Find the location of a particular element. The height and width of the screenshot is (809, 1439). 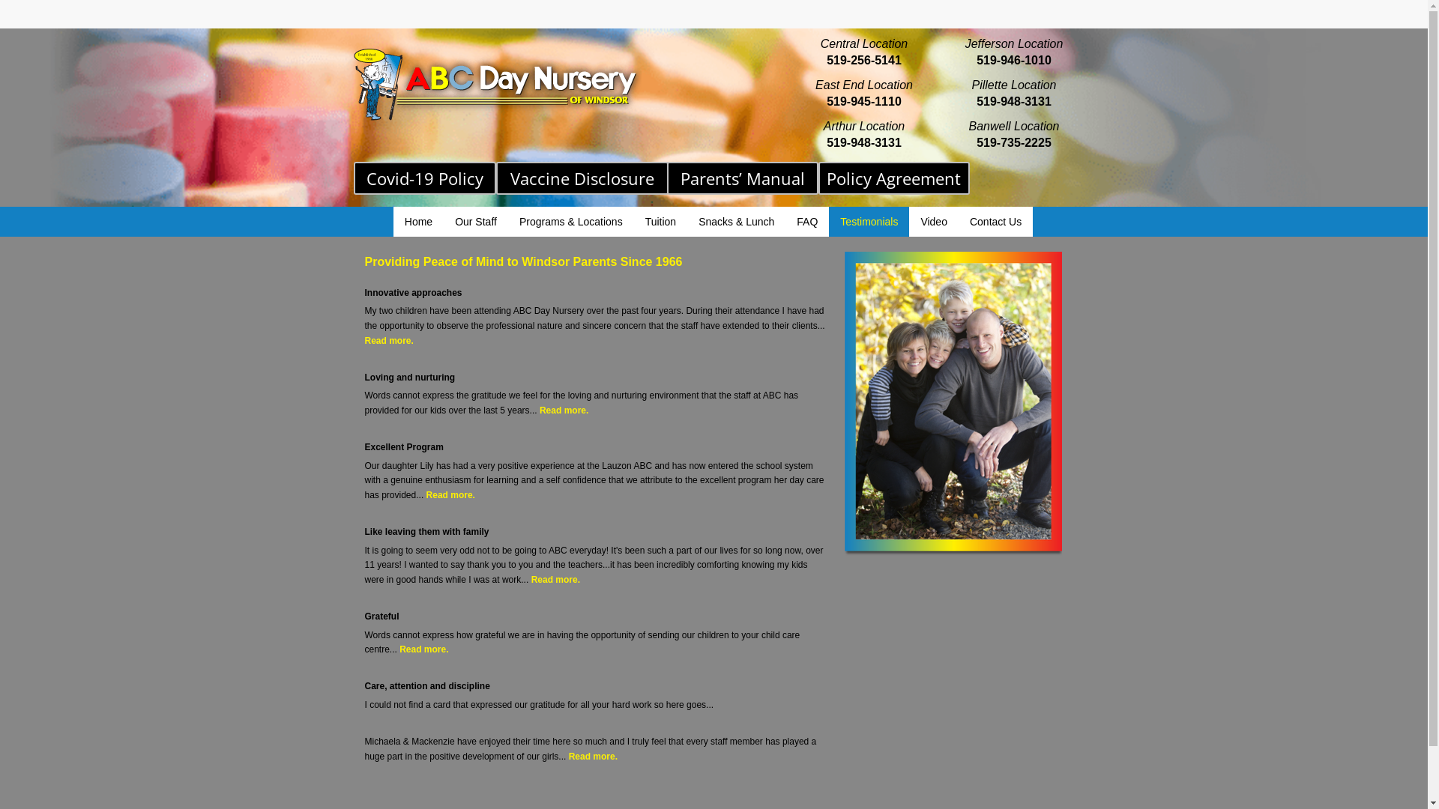

Our Staff is located at coordinates (476, 222).